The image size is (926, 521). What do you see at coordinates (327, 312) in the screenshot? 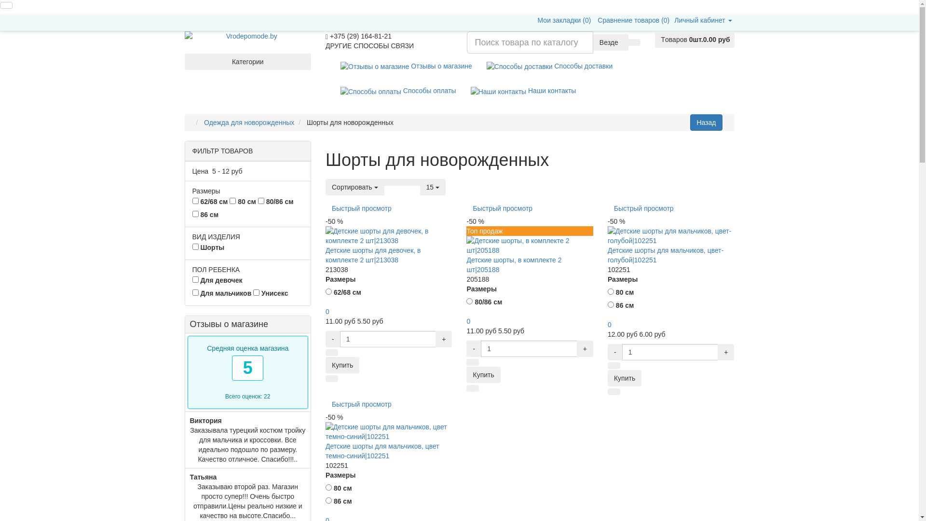
I see `0` at bounding box center [327, 312].